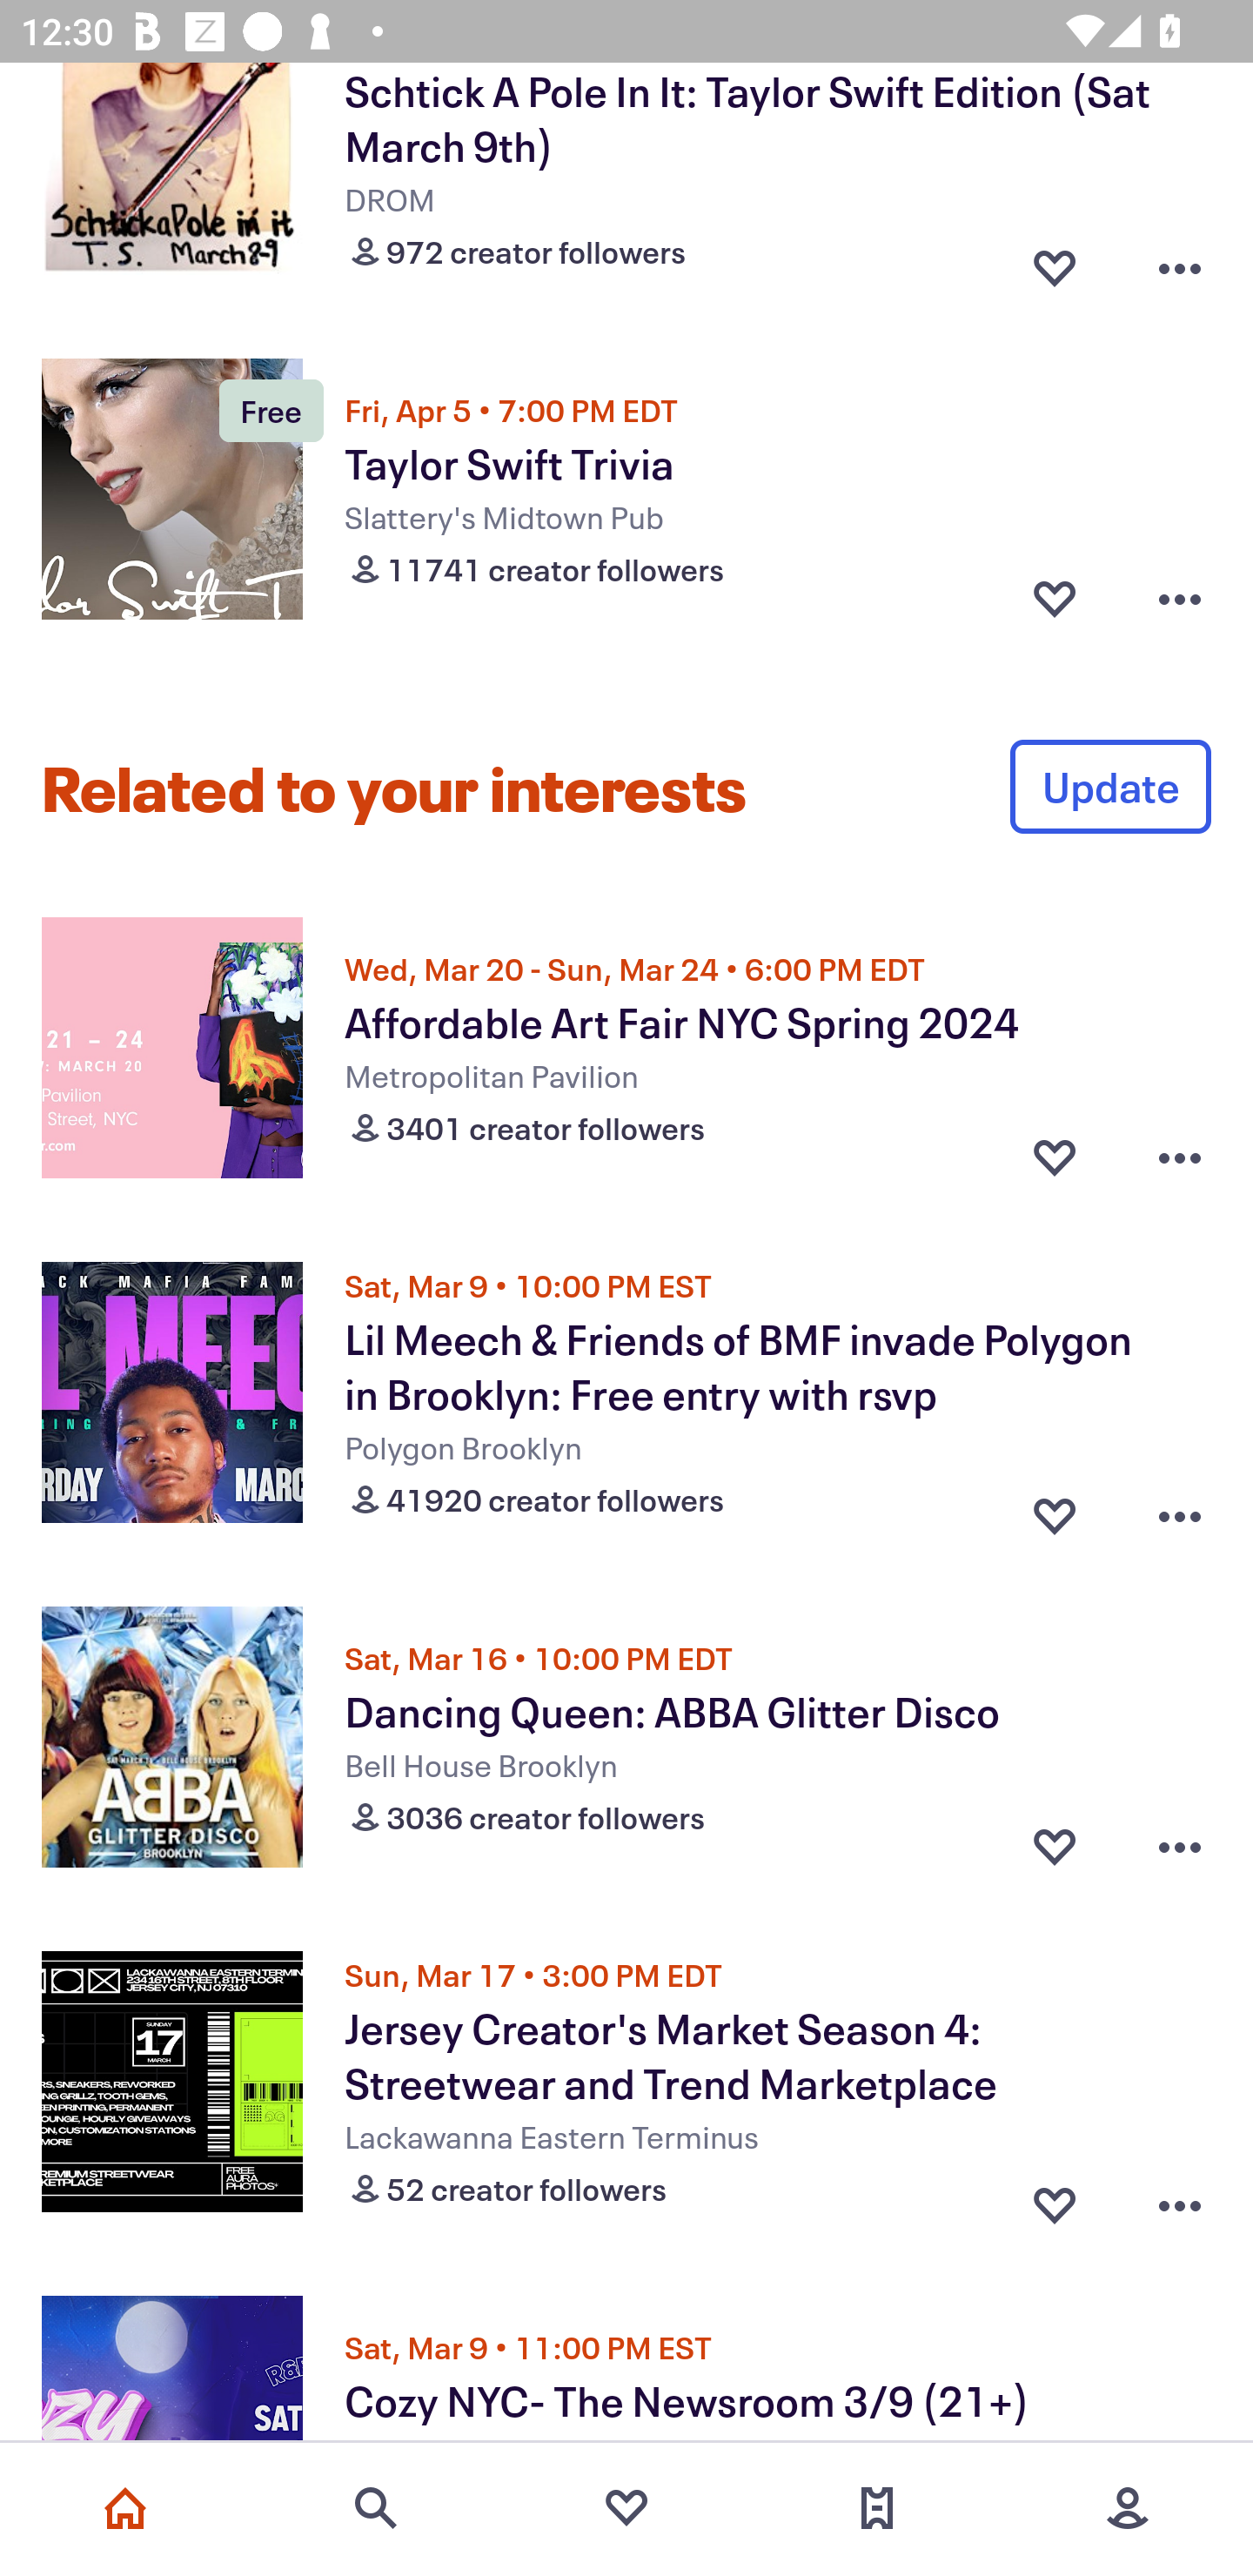 The height and width of the screenshot is (2576, 1253). I want to click on More, so click(1128, 2508).